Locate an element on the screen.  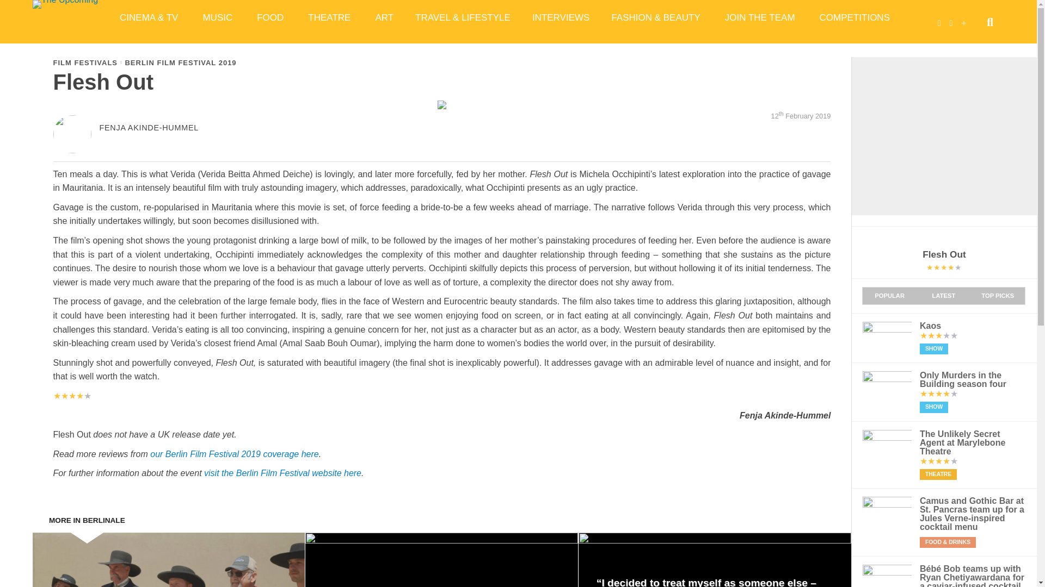
ART is located at coordinates (384, 17).